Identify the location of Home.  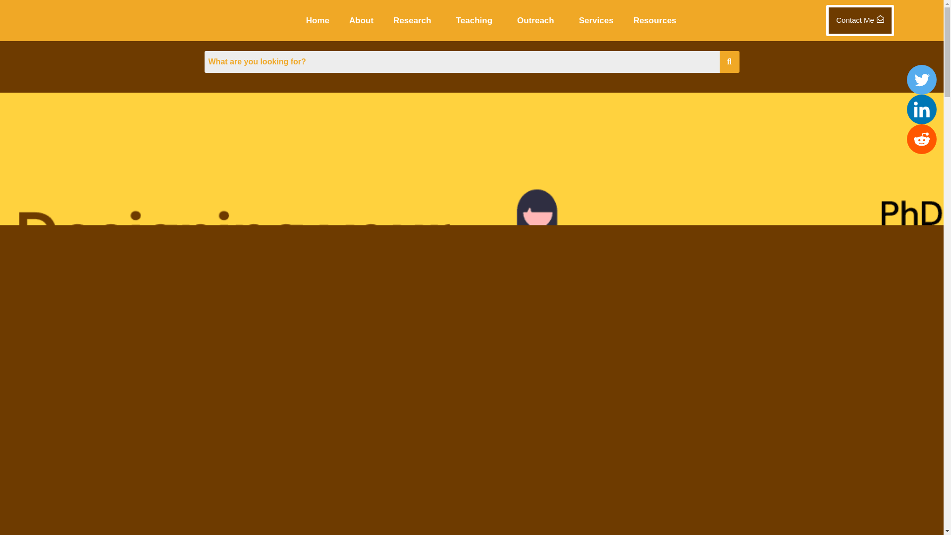
(317, 21).